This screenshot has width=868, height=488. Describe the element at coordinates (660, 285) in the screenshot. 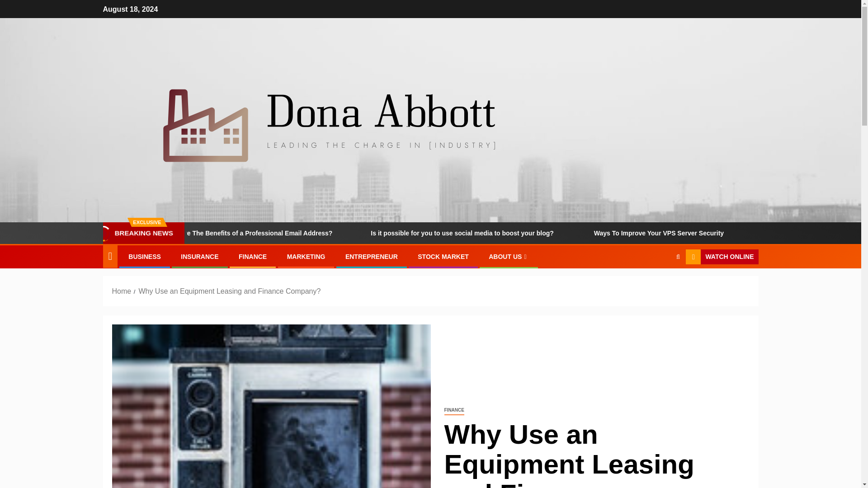

I see `Search` at that location.